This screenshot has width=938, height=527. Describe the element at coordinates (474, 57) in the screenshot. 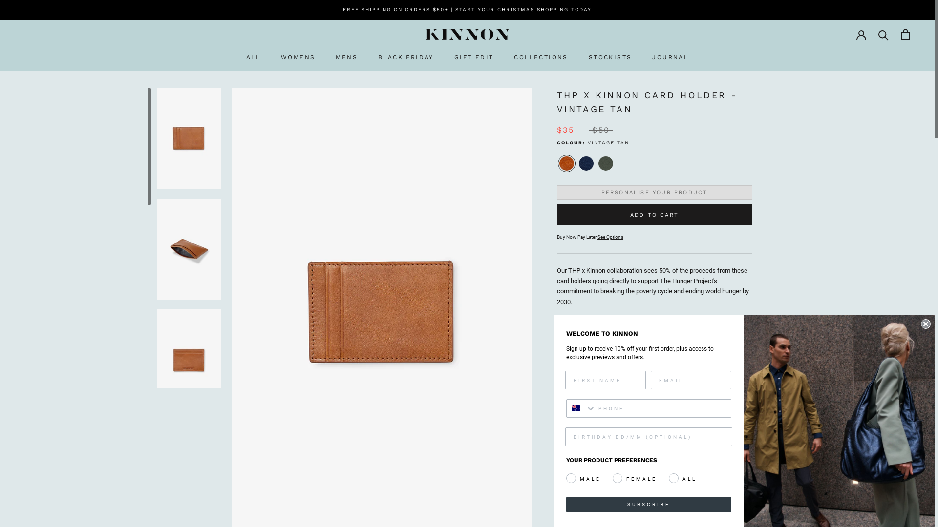

I see `GIFT EDIT
GIFT EDIT` at that location.